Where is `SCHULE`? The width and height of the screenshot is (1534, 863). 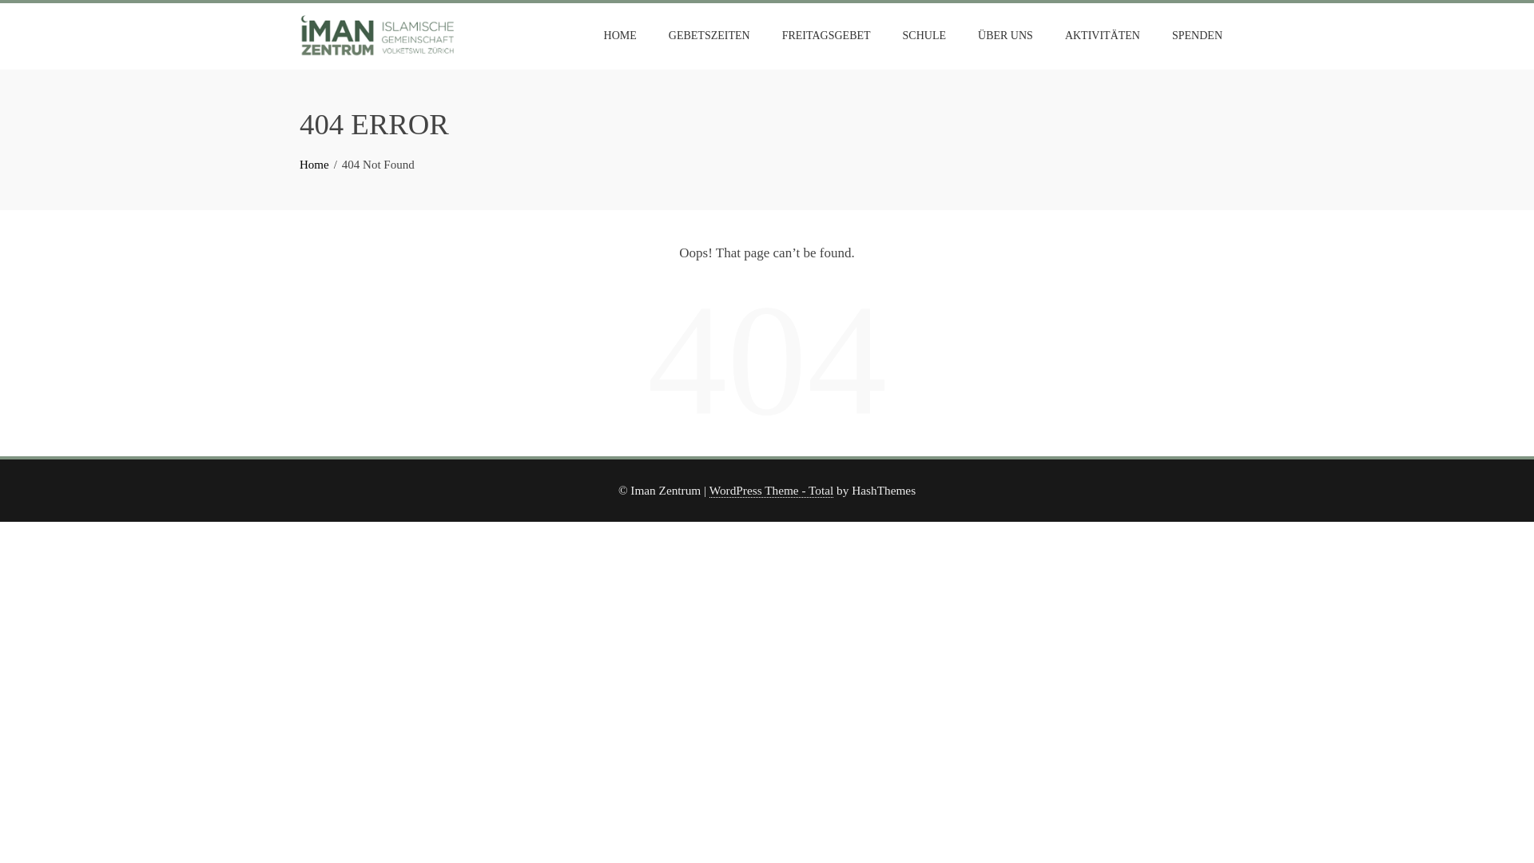
SCHULE is located at coordinates (924, 35).